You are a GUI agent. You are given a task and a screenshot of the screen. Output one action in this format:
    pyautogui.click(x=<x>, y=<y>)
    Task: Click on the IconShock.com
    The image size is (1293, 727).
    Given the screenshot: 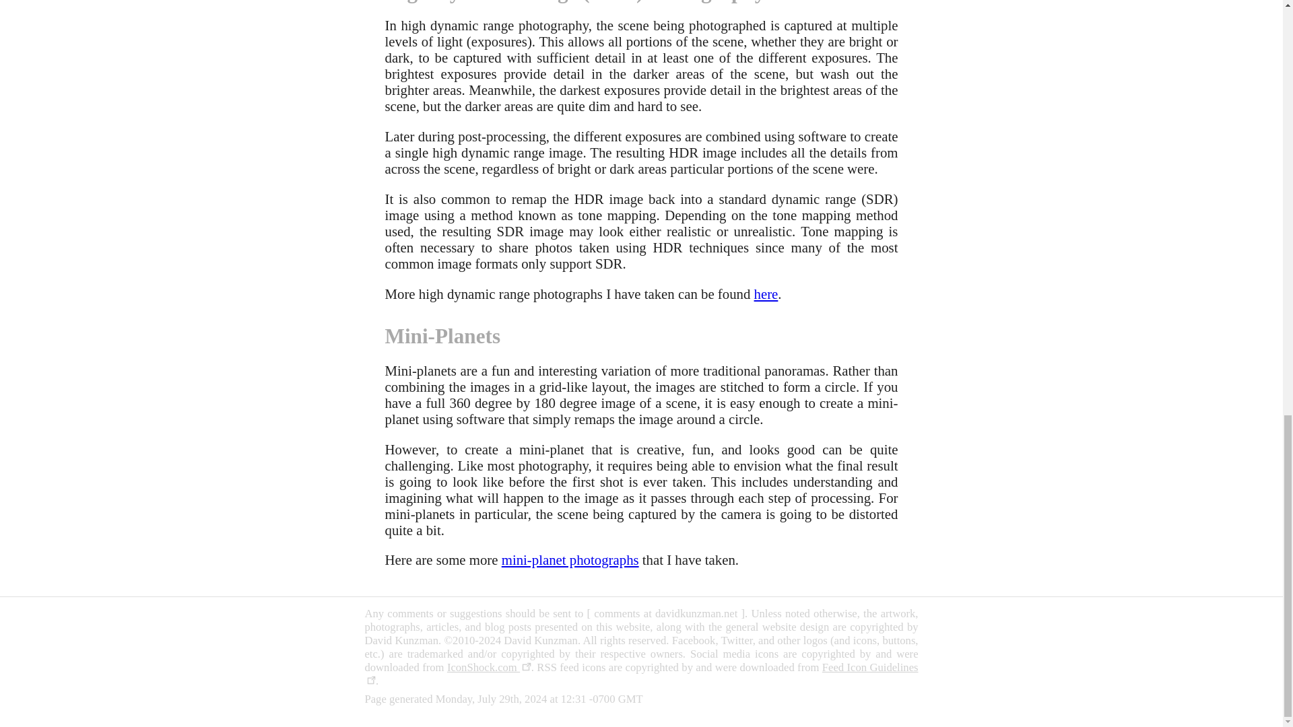 What is the action you would take?
    pyautogui.click(x=489, y=667)
    